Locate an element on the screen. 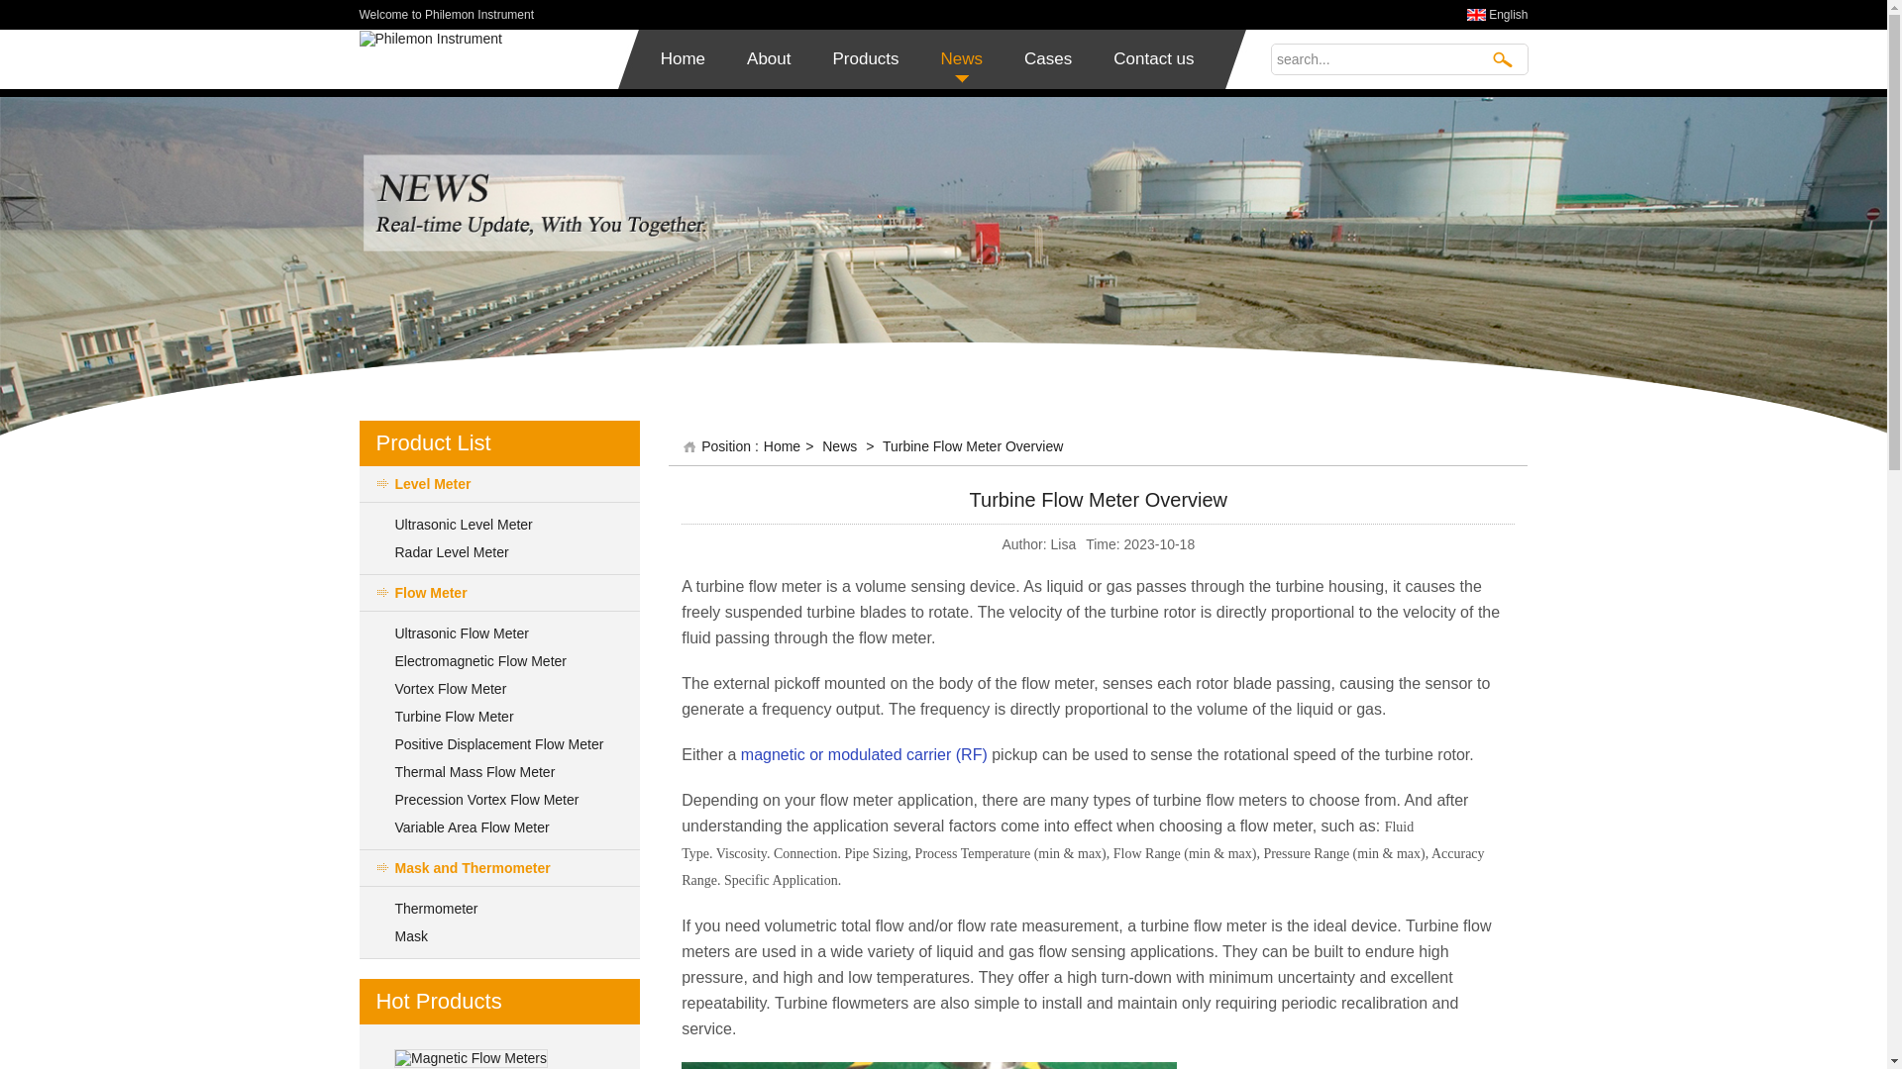  Mask and Thermometer is located at coordinates (499, 869).